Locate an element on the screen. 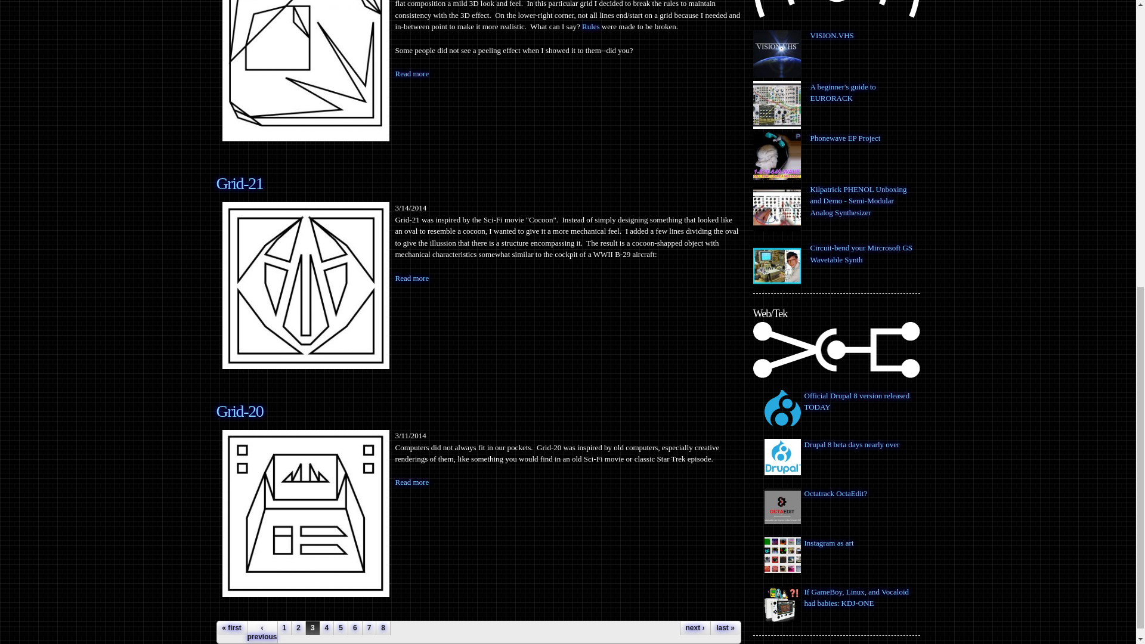 This screenshot has height=644, width=1145. Read more is located at coordinates (411, 482).